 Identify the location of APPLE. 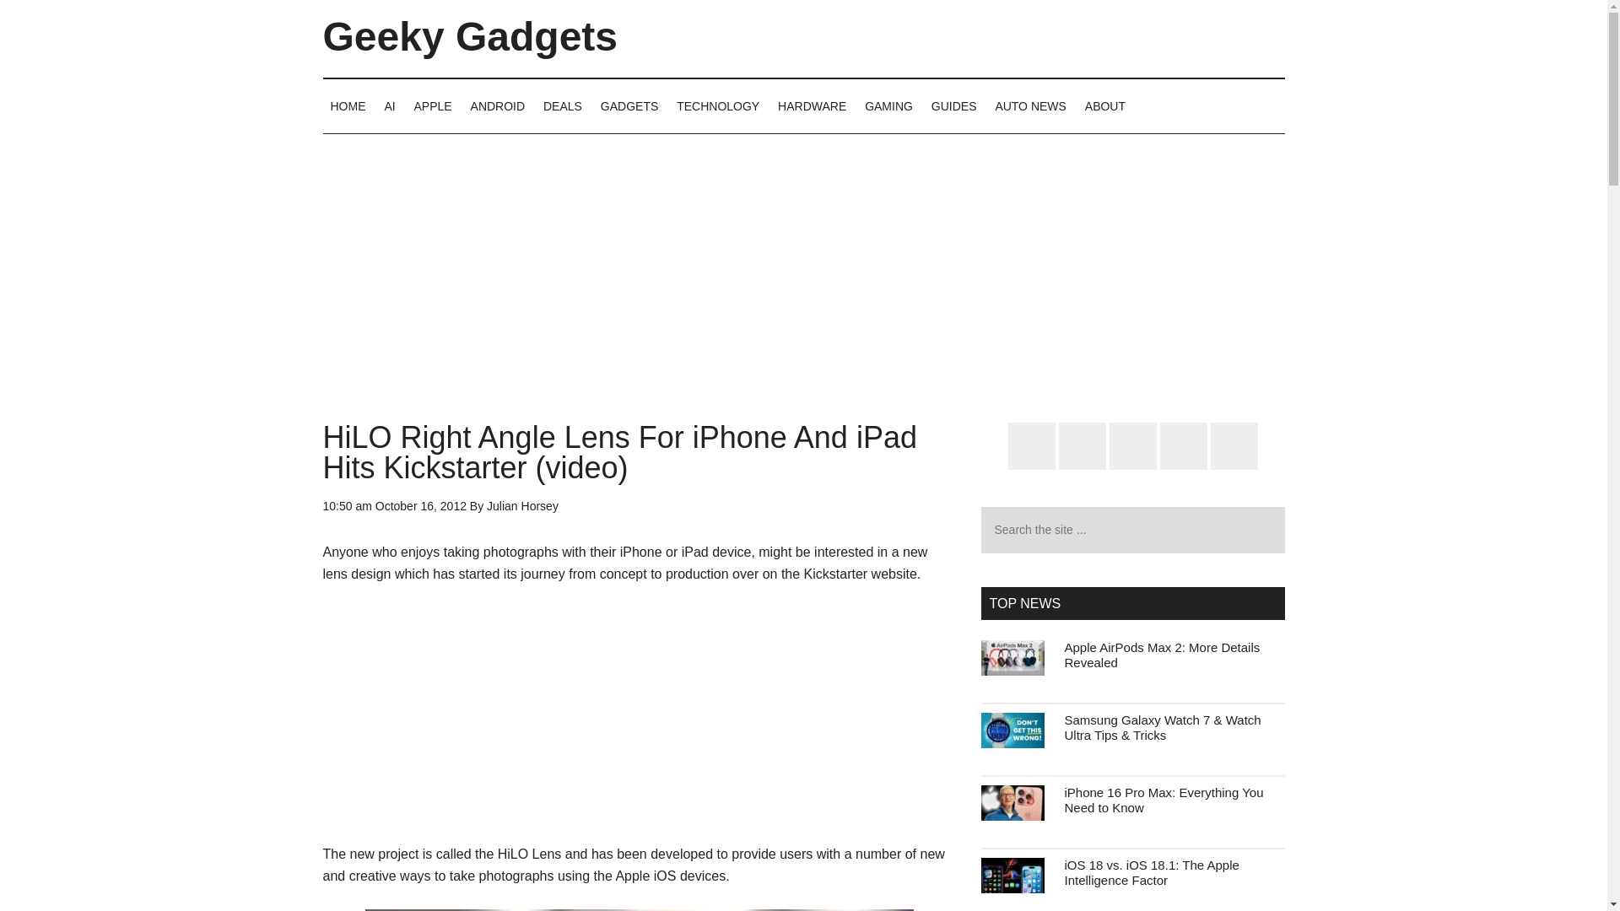
(433, 105).